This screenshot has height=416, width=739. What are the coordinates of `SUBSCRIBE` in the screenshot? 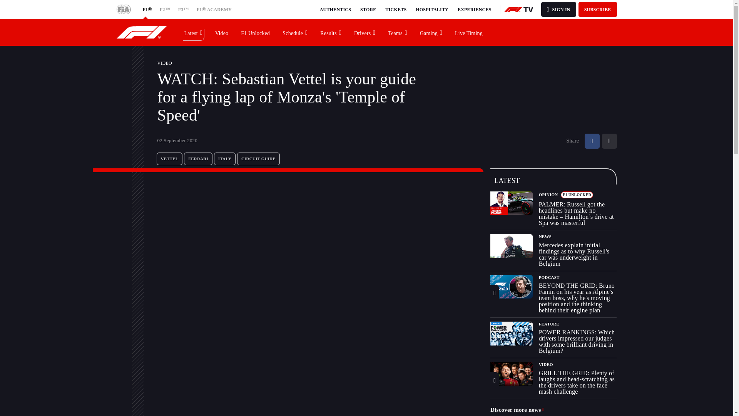 It's located at (598, 9).